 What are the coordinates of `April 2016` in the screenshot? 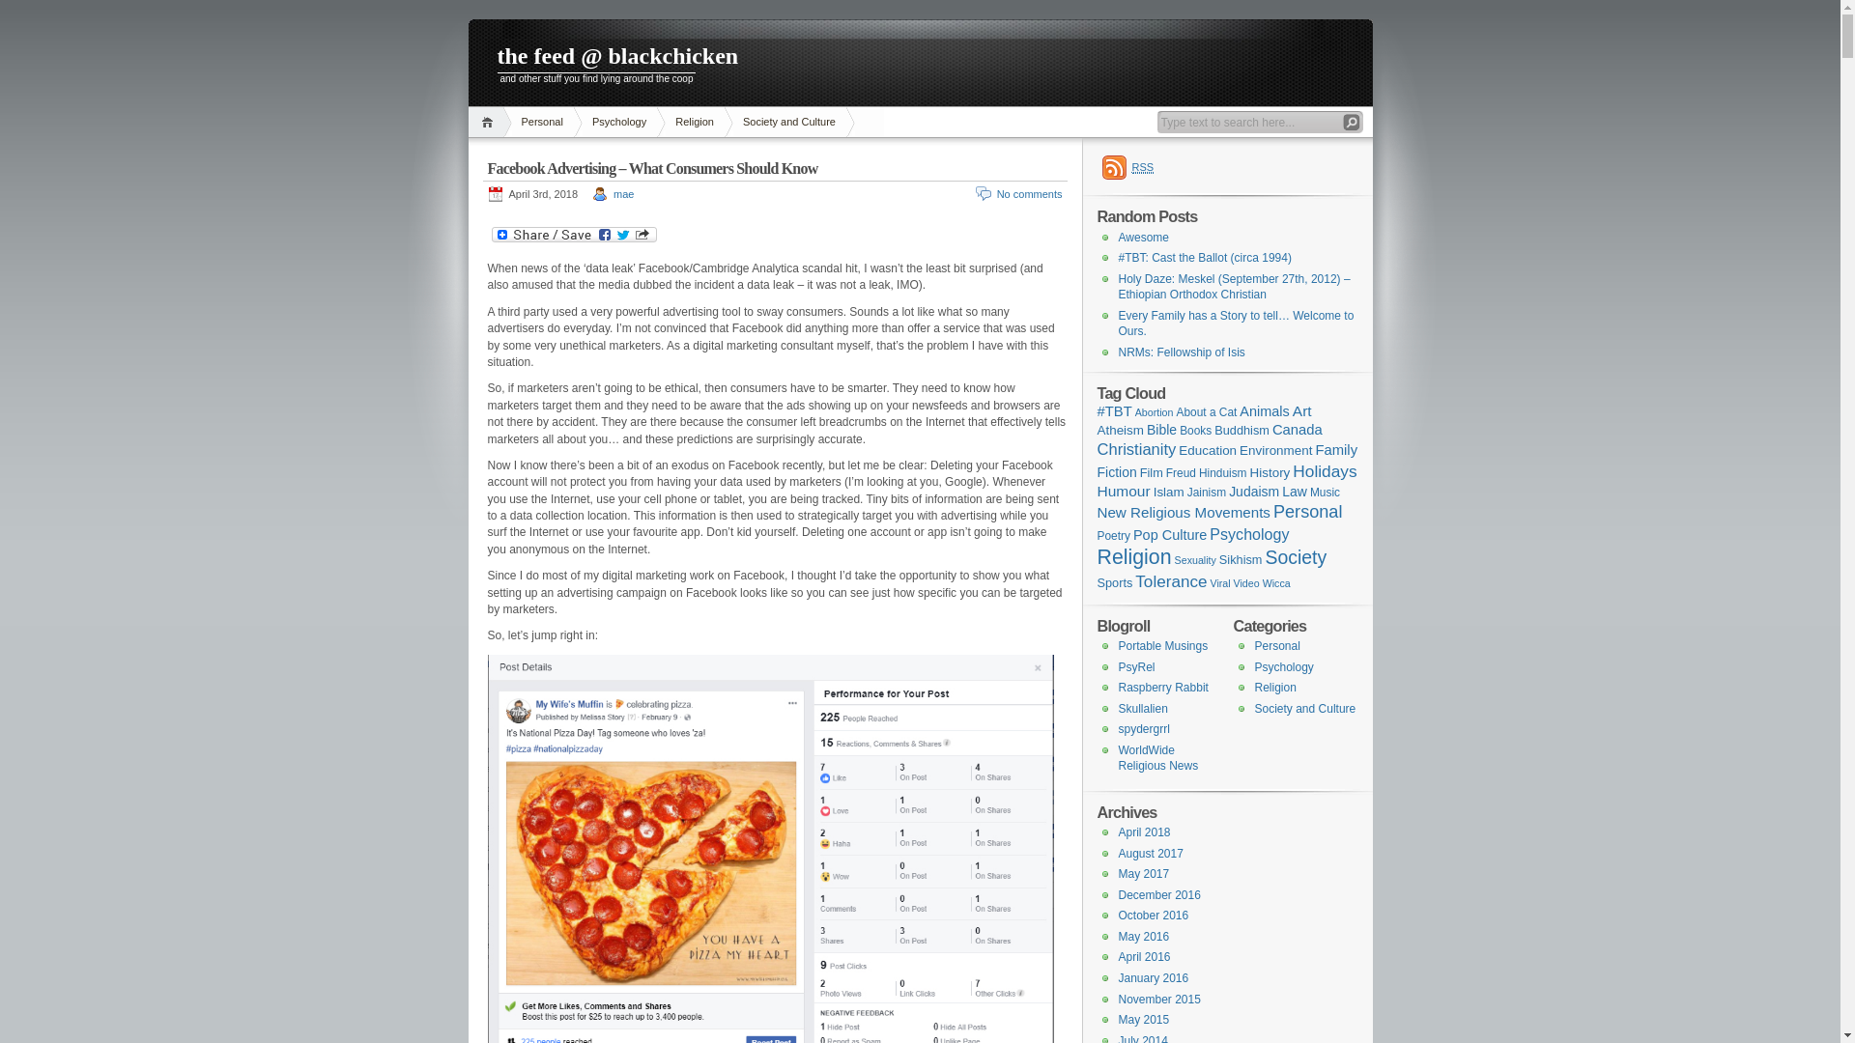 It's located at (1145, 957).